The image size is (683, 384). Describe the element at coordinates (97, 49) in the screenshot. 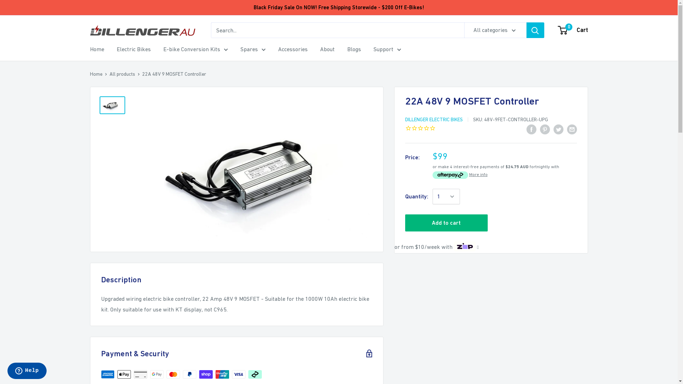

I see `Home` at that location.